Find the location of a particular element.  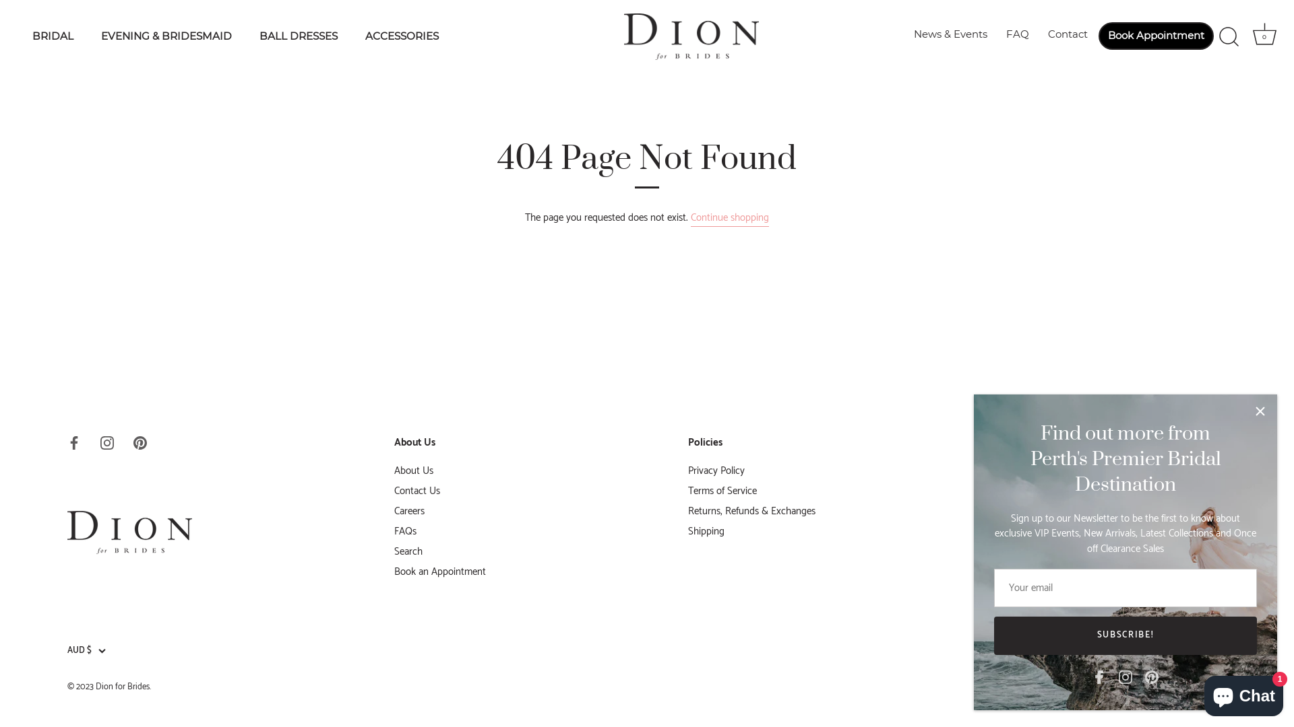

Continue shopping is located at coordinates (730, 218).